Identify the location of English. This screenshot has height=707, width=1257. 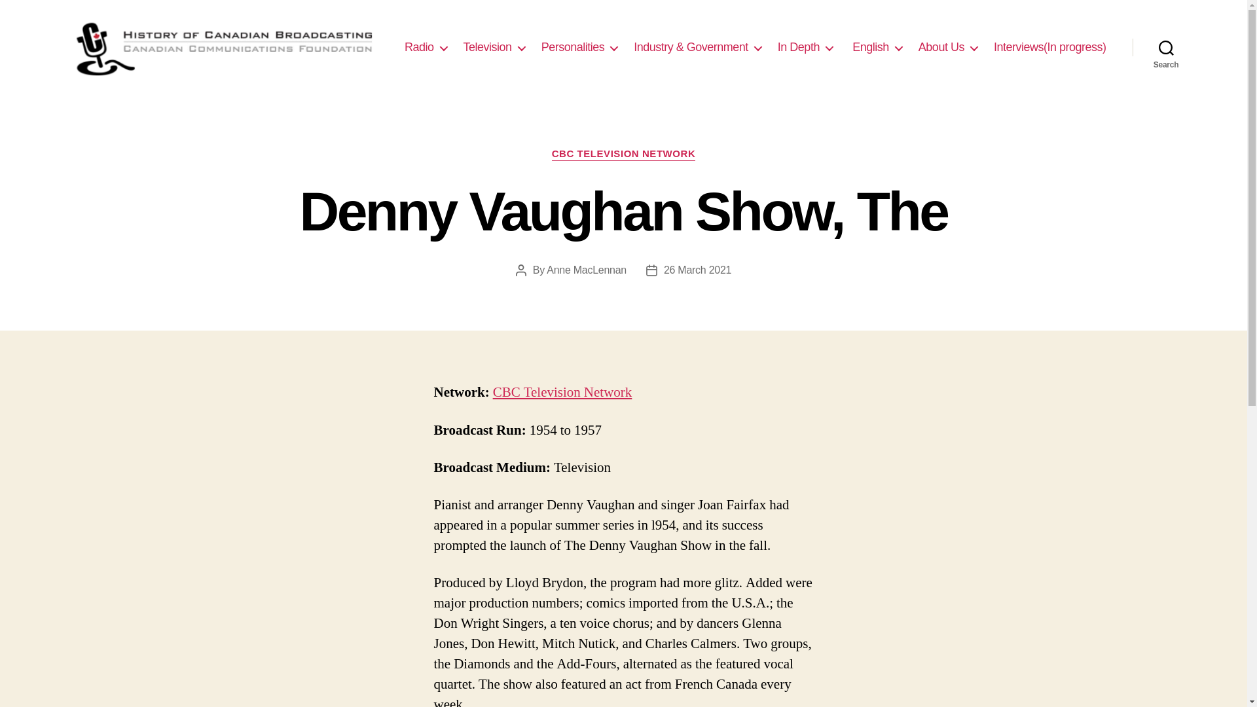
(876, 47).